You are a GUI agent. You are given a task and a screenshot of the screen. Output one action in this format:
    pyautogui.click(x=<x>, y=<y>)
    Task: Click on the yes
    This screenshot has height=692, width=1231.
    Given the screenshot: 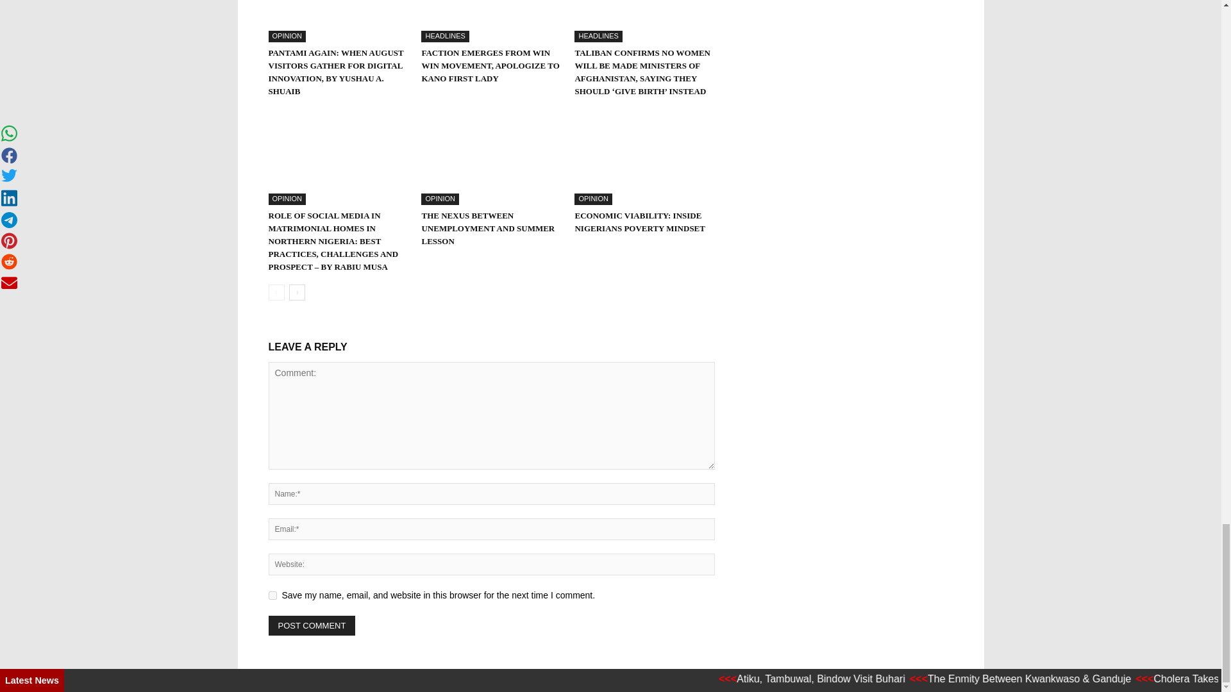 What is the action you would take?
    pyautogui.click(x=272, y=596)
    